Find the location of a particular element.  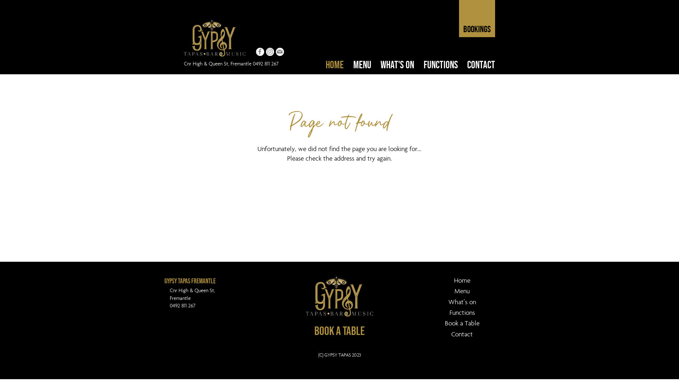

  is located at coordinates (270, 52).